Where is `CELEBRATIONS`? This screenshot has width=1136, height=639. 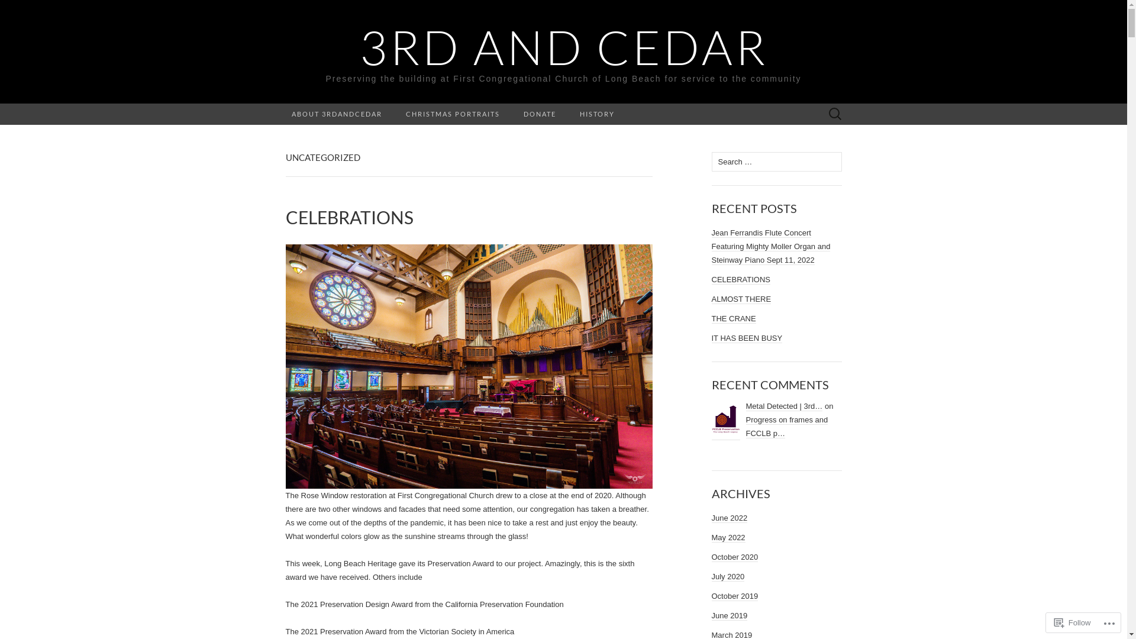
CELEBRATIONS is located at coordinates (741, 280).